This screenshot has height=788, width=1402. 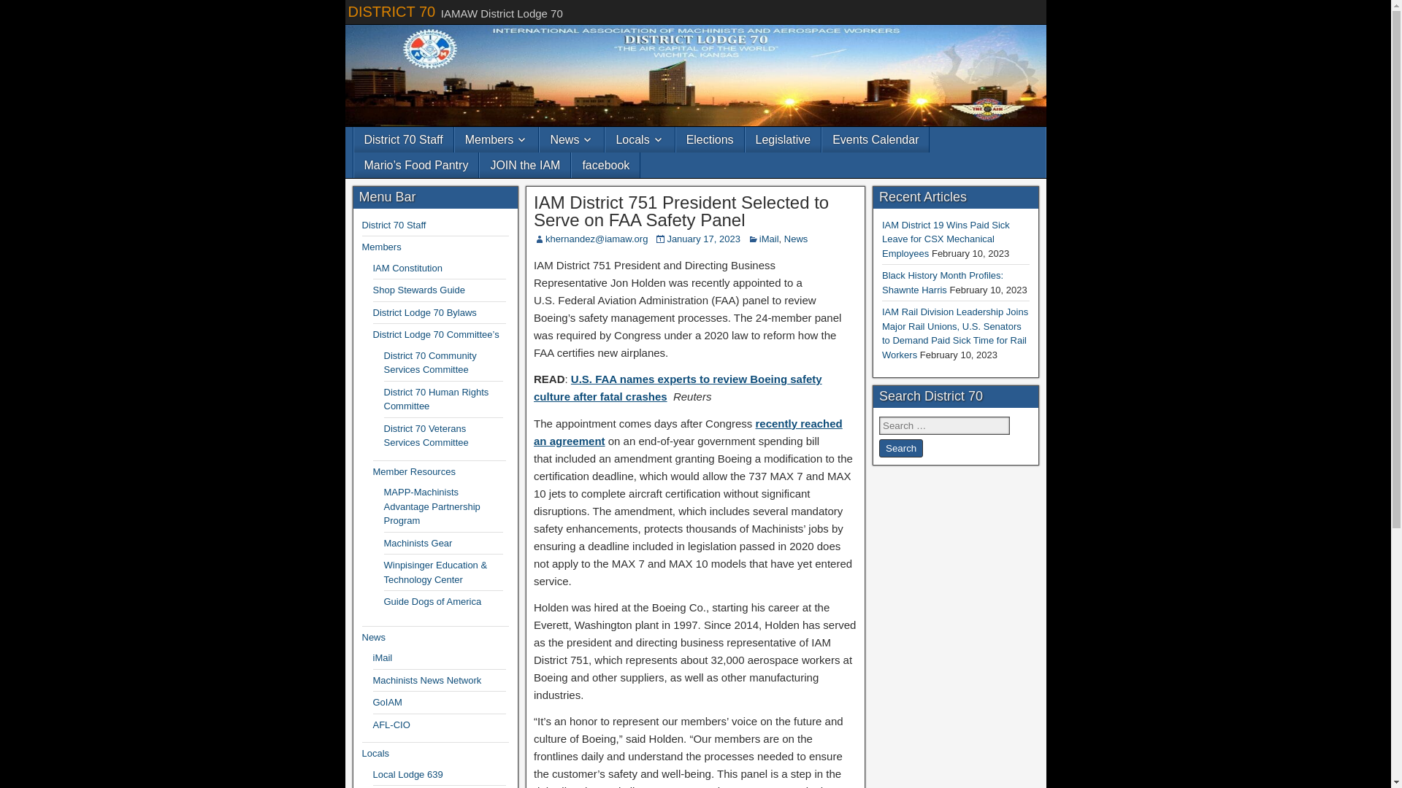 What do you see at coordinates (875, 139) in the screenshot?
I see `Events Calendar` at bounding box center [875, 139].